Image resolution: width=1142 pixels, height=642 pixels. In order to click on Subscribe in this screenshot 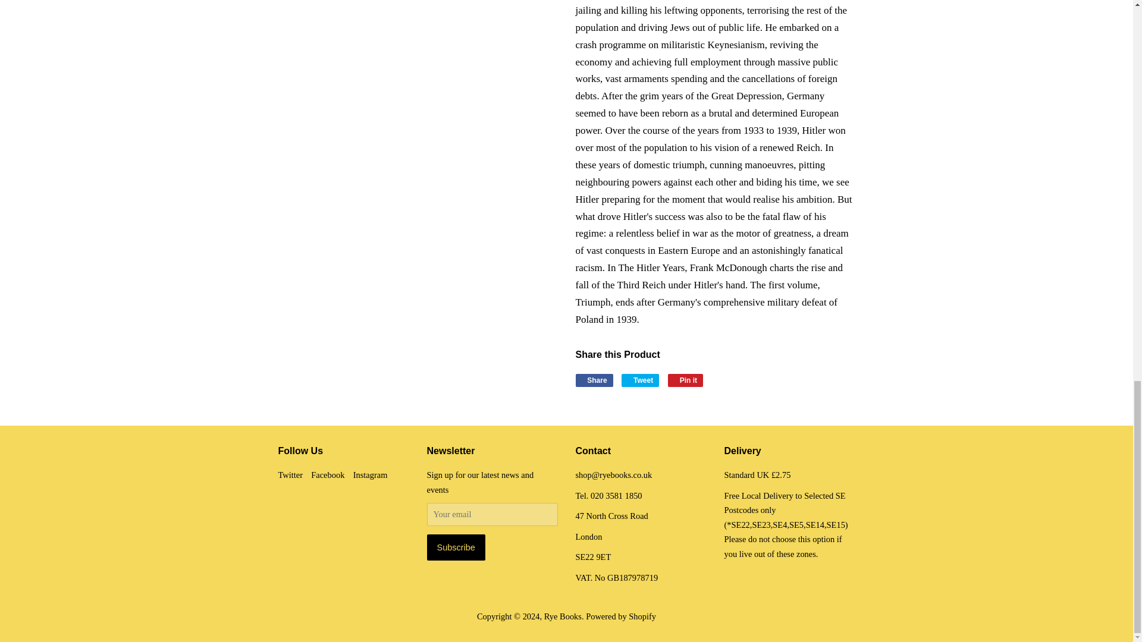, I will do `click(456, 547)`.